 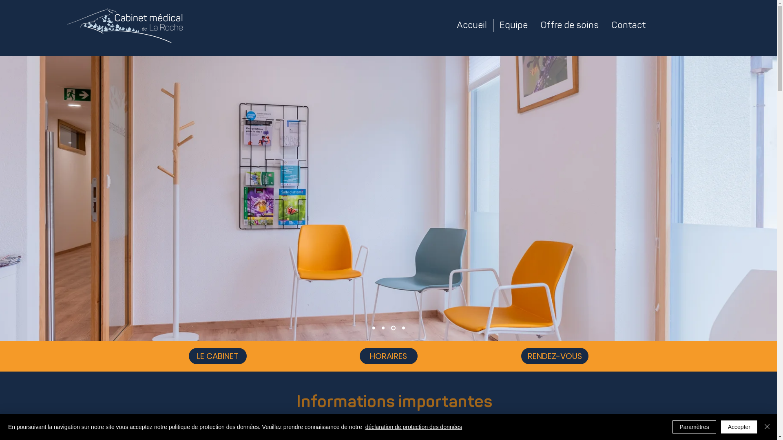 What do you see at coordinates (389, 356) in the screenshot?
I see `HORAIRES` at bounding box center [389, 356].